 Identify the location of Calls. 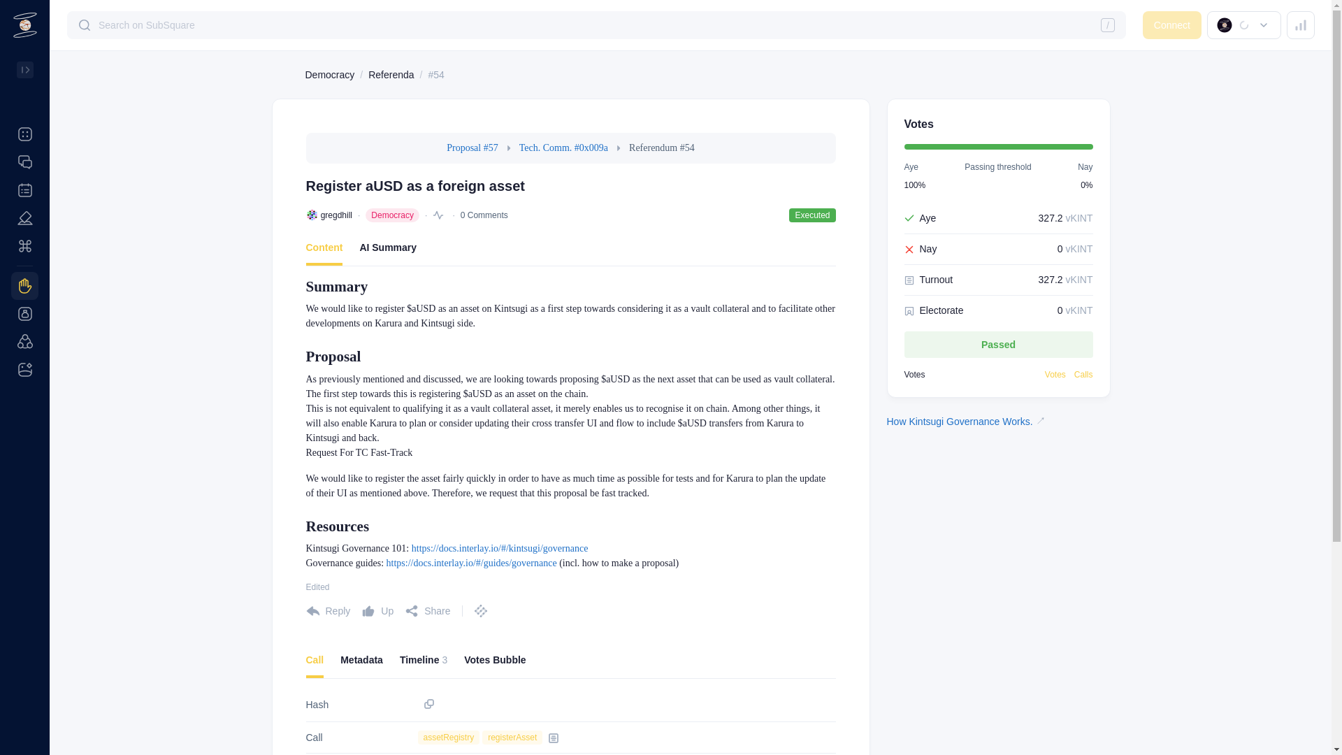
(570, 664).